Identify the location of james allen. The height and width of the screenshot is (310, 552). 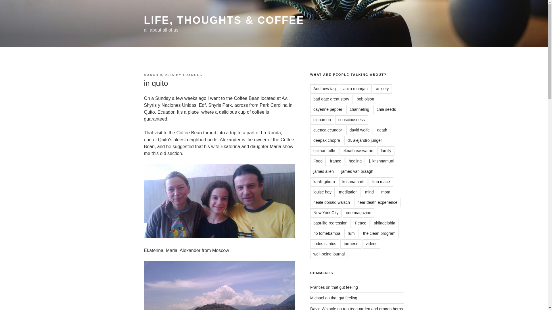
(323, 172).